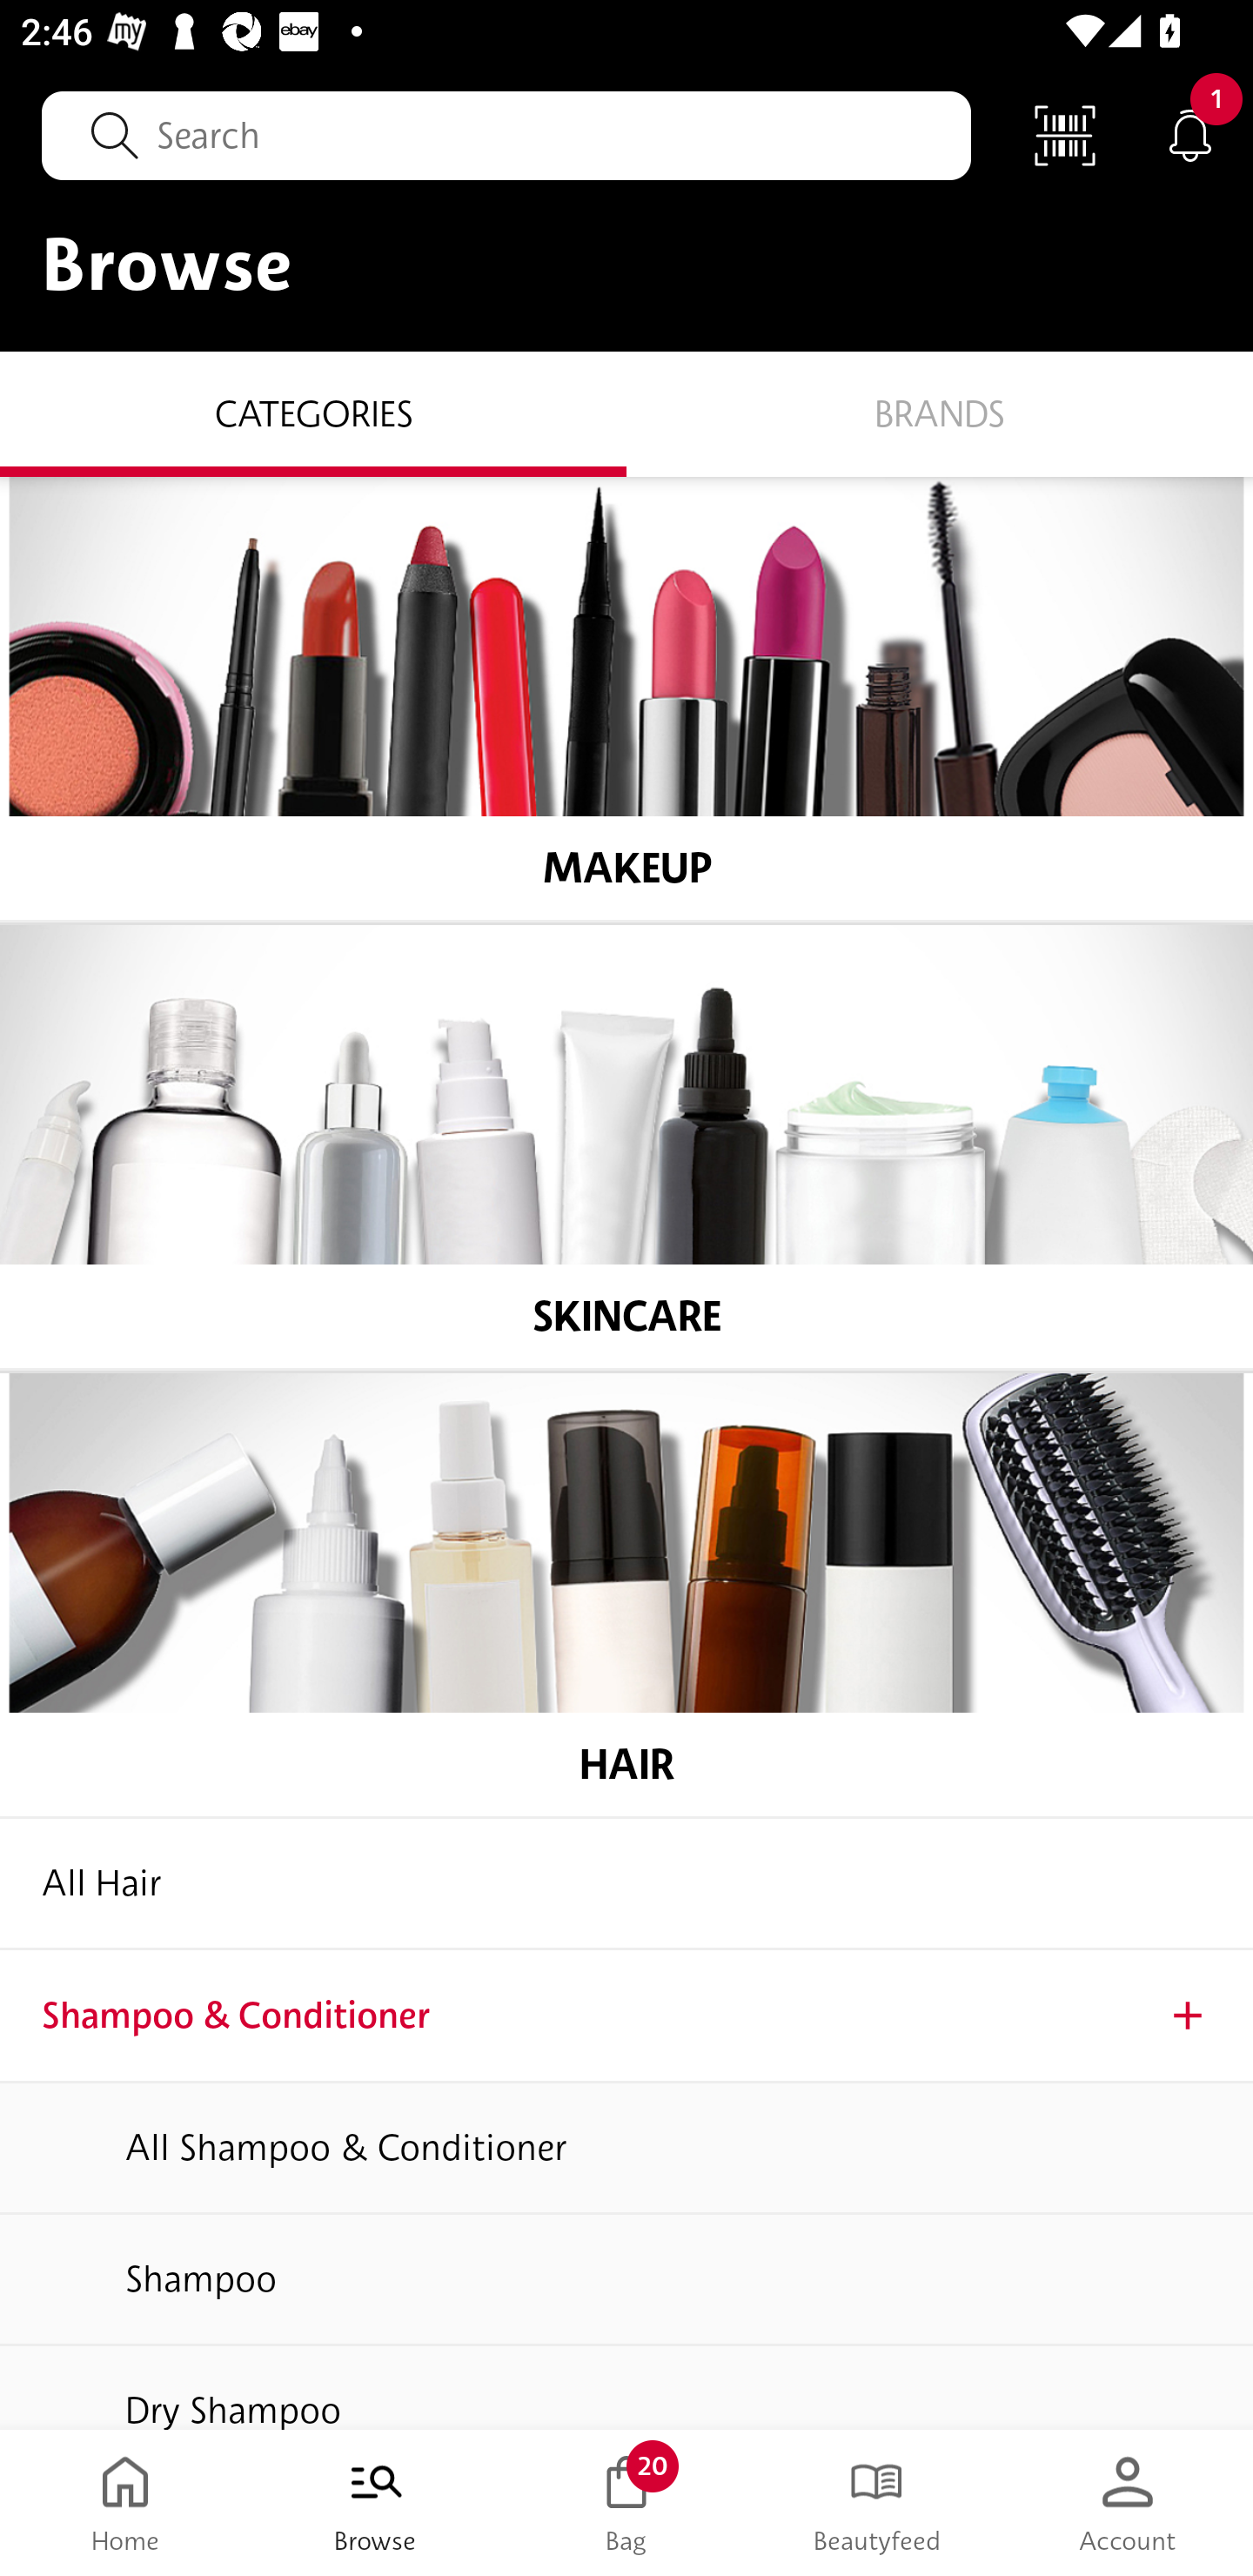  What do you see at coordinates (626, 2280) in the screenshot?
I see `Shampoo` at bounding box center [626, 2280].